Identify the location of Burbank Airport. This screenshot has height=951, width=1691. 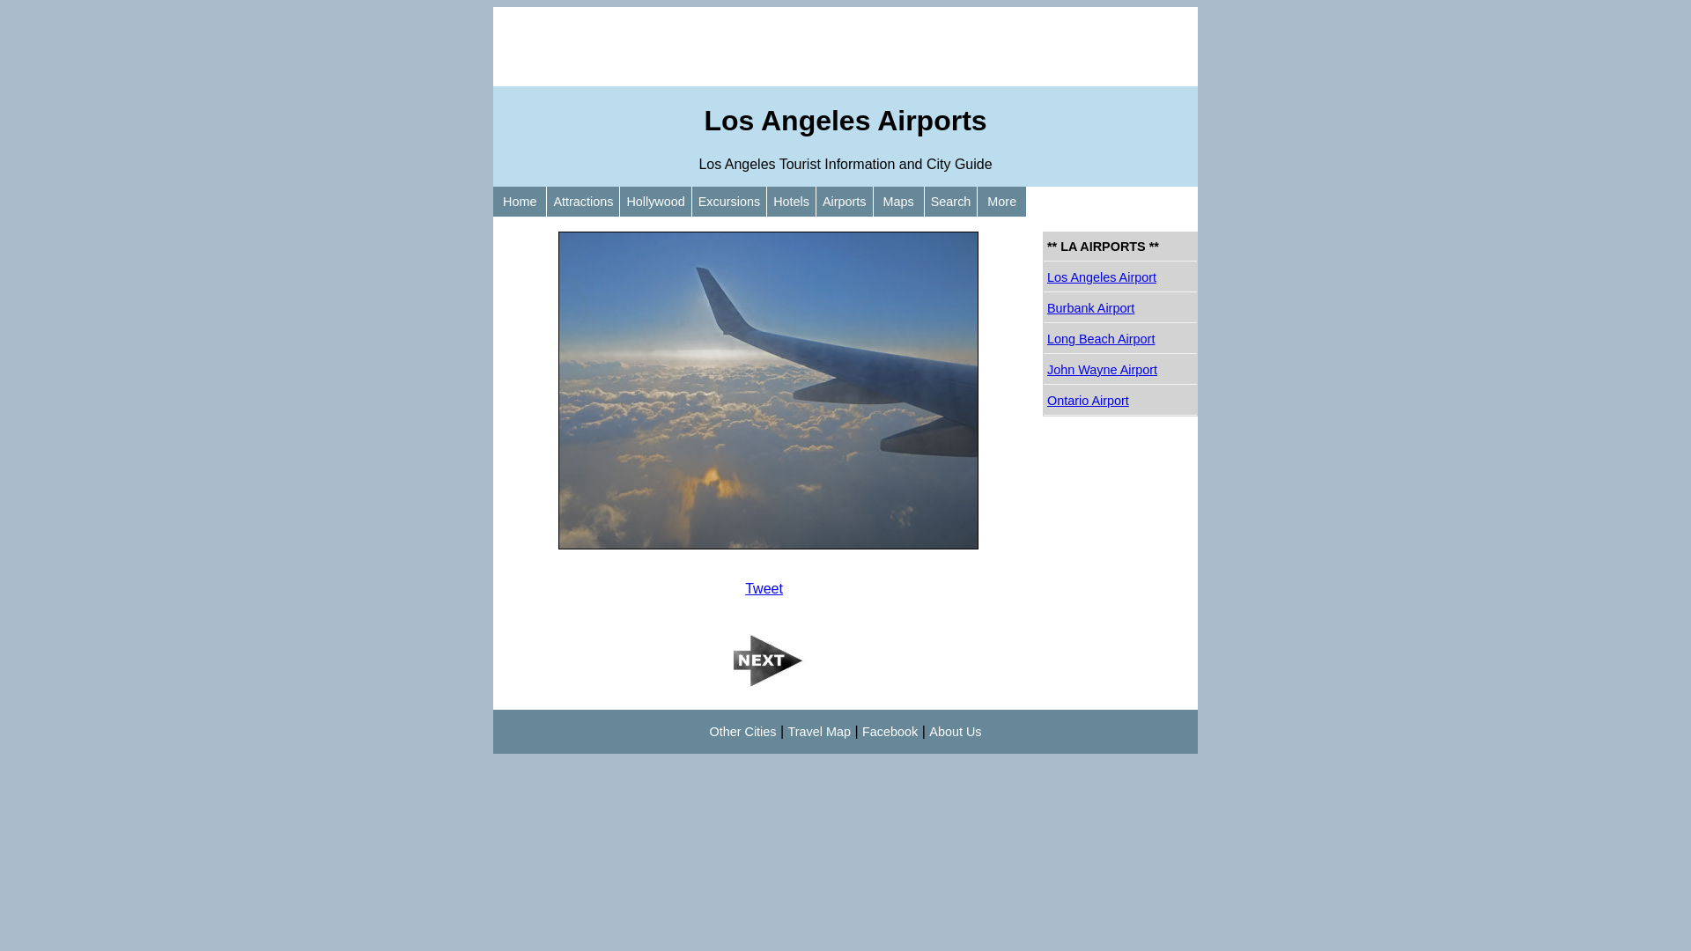
(1120, 308).